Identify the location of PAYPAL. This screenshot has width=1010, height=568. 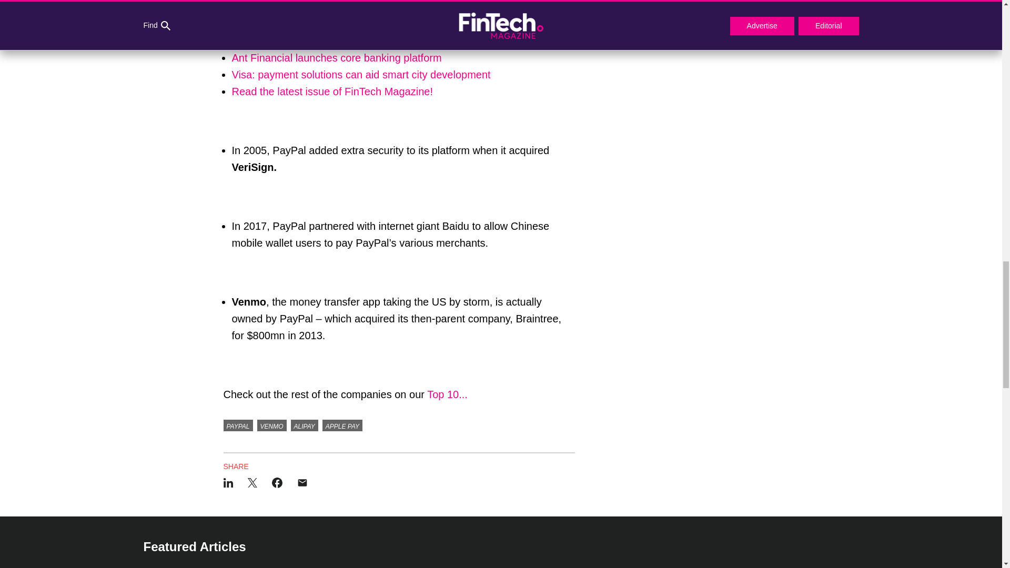
(238, 425).